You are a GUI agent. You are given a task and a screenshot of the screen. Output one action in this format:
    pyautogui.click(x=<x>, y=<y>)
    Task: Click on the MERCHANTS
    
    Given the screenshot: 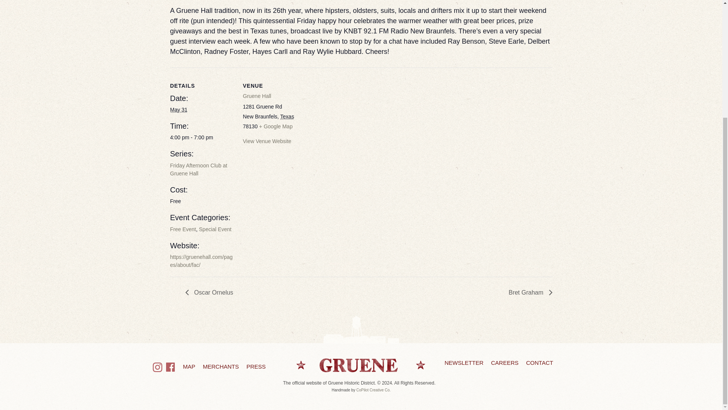 What is the action you would take?
    pyautogui.click(x=221, y=366)
    